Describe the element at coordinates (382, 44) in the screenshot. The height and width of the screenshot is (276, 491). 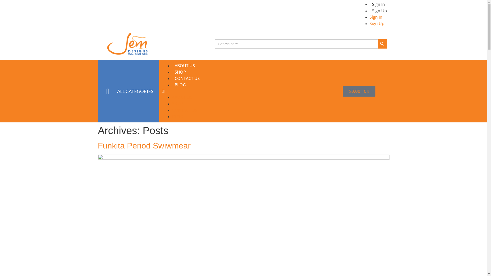
I see `Search Button` at that location.